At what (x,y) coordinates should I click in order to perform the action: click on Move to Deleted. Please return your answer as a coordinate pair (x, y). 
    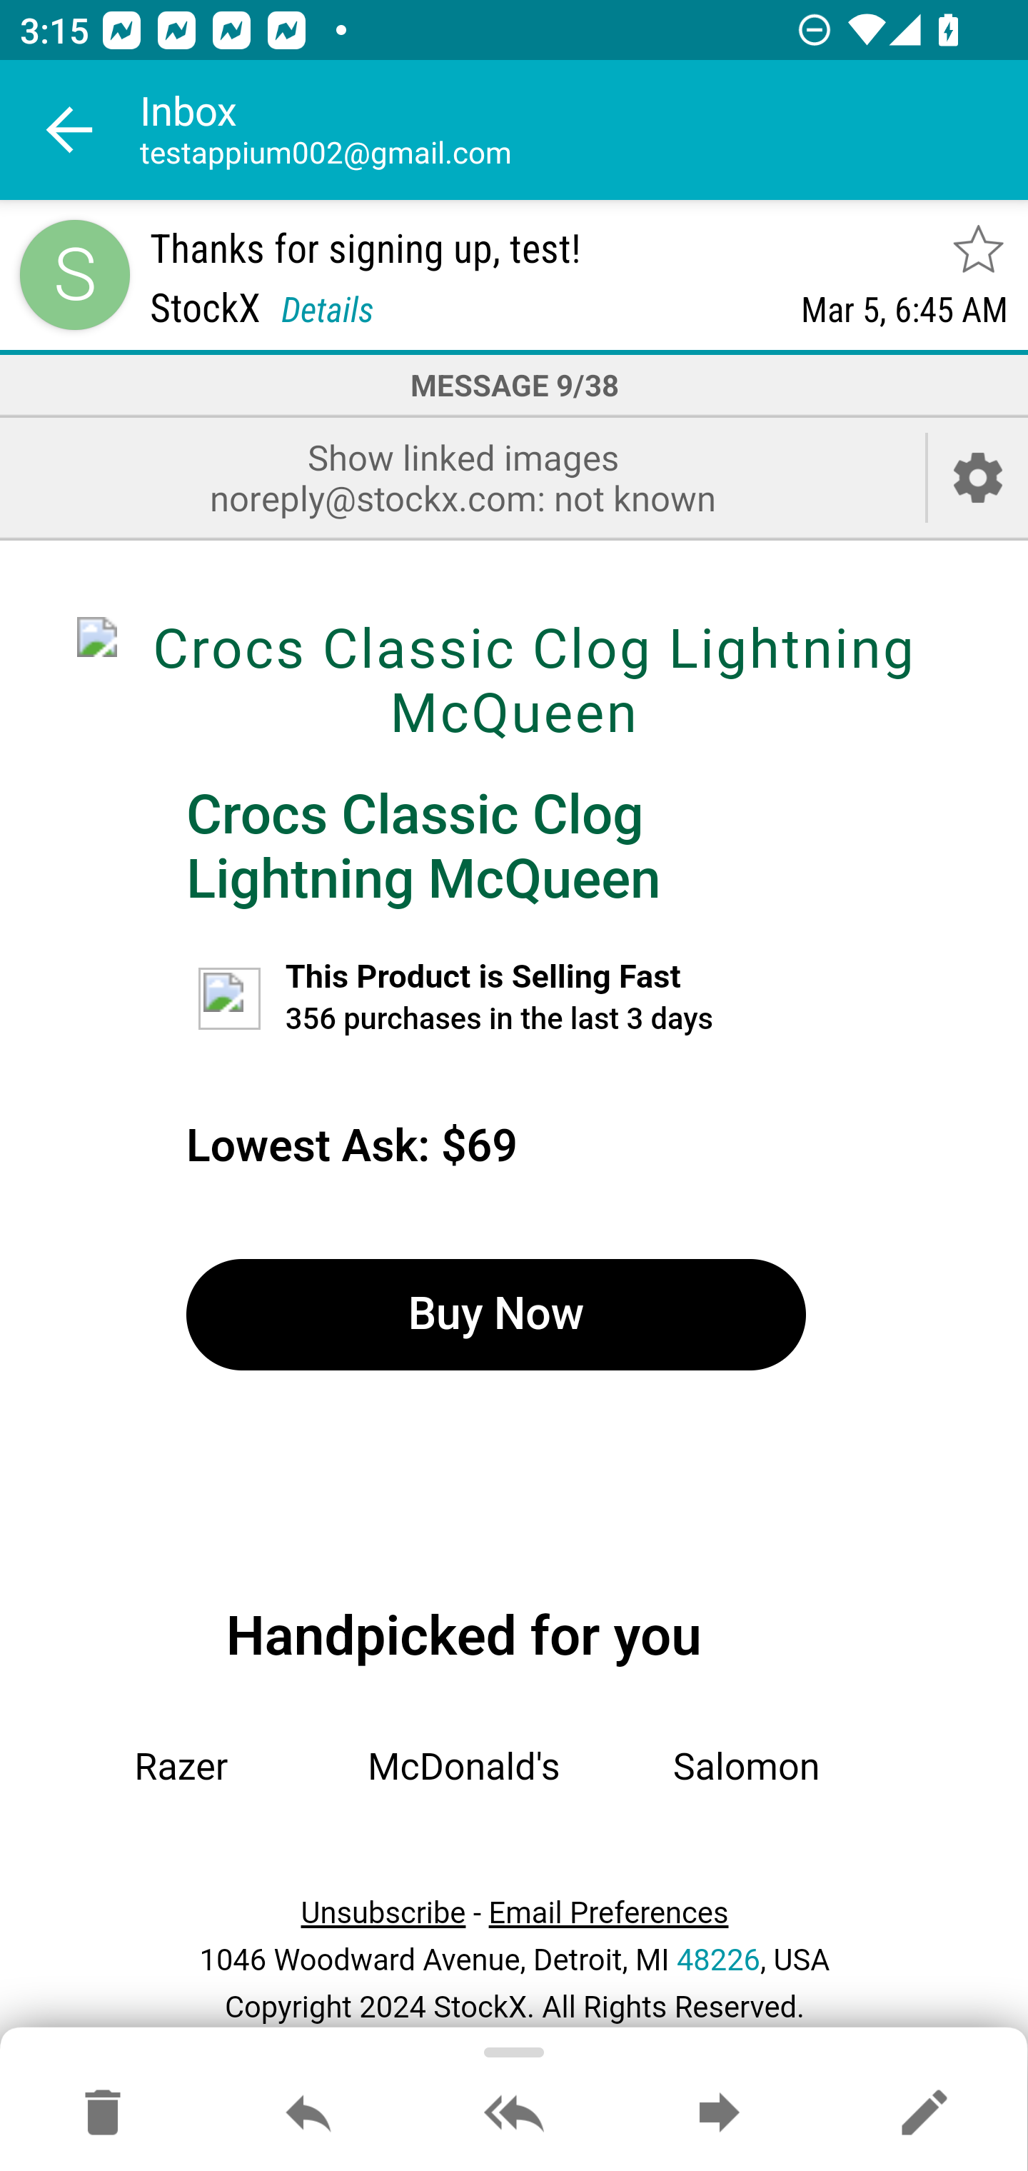
    Looking at the image, I should click on (103, 2114).